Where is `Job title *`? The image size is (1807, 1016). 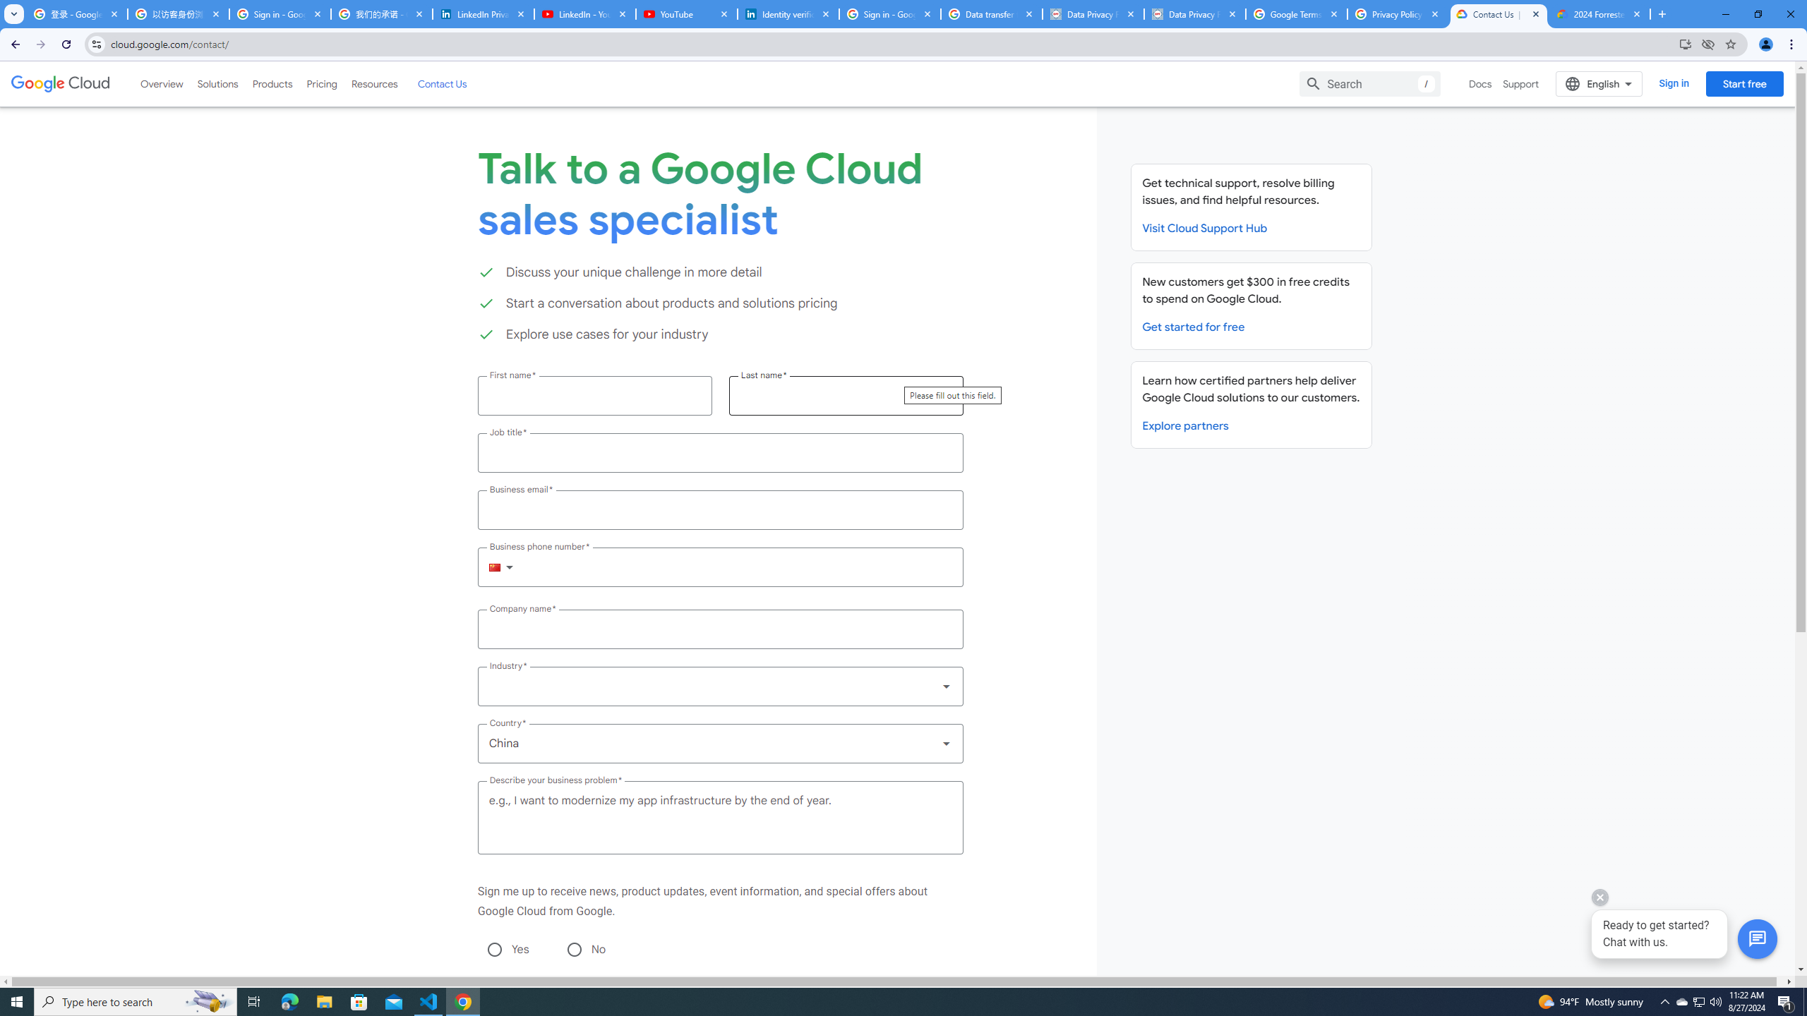 Job title * is located at coordinates (720, 452).